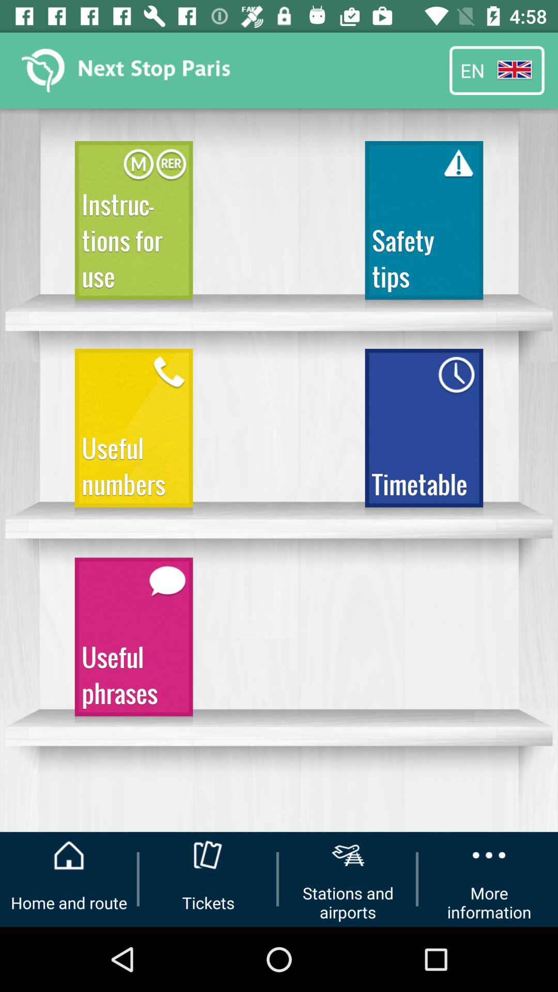 This screenshot has height=992, width=558. What do you see at coordinates (348, 856) in the screenshot?
I see `click on the icon above stations and airports which is at bottom of the page` at bounding box center [348, 856].